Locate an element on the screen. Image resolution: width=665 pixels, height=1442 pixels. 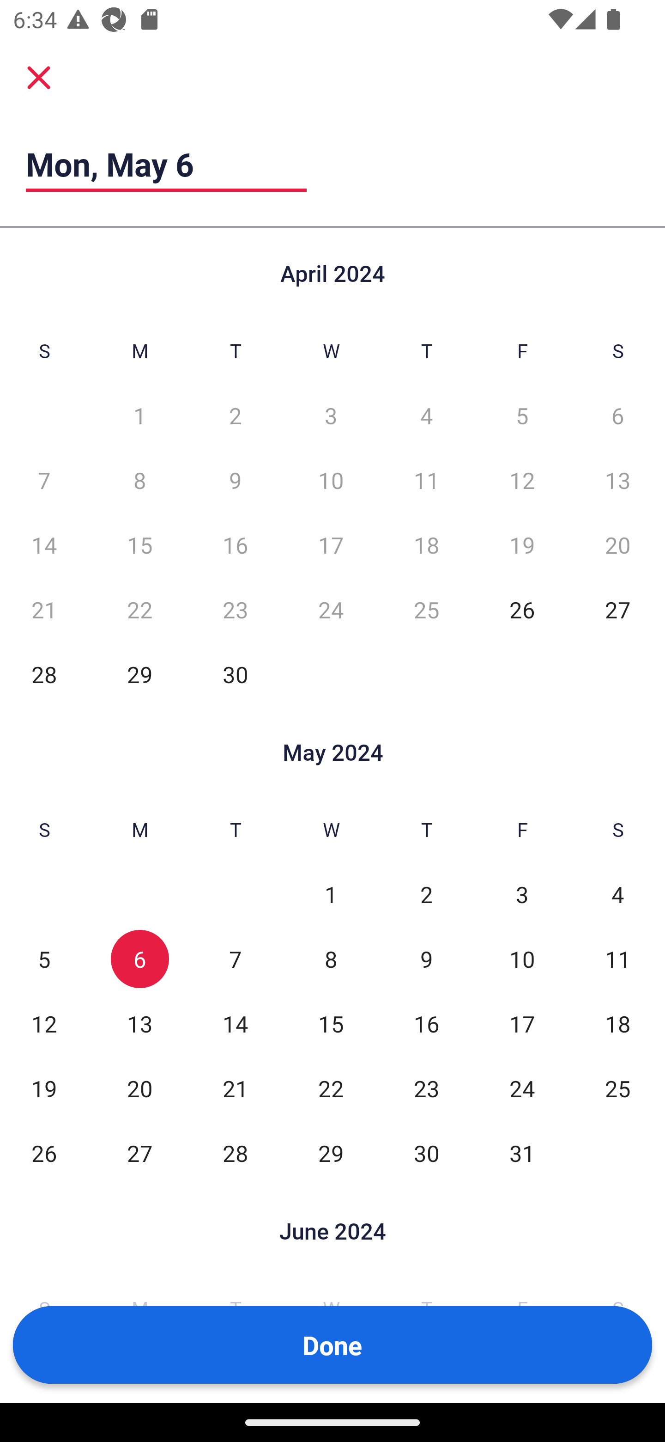
11 Sat, May 11, Not Selected is located at coordinates (618, 959).